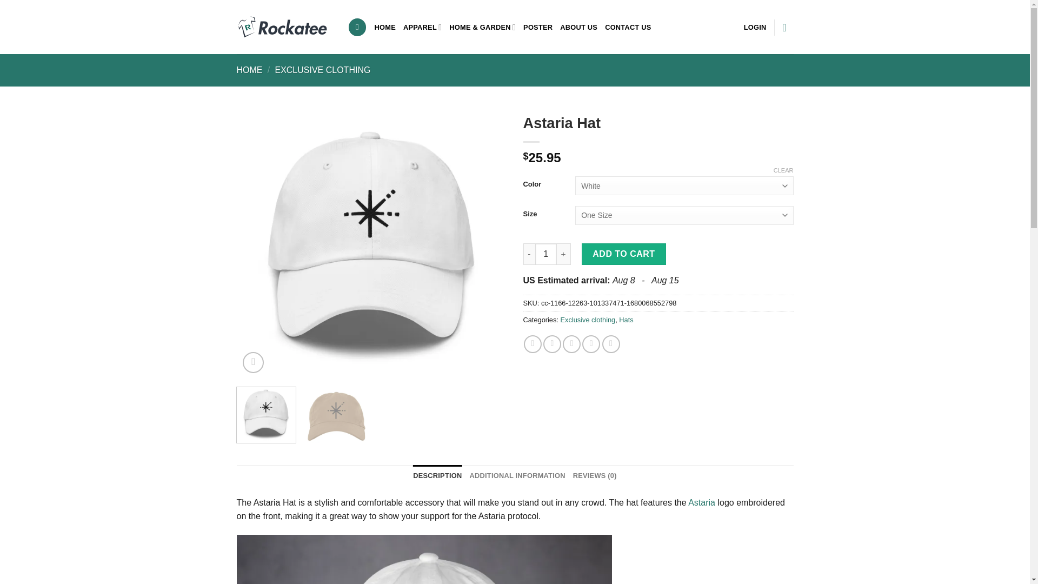 The width and height of the screenshot is (1038, 584). What do you see at coordinates (628, 27) in the screenshot?
I see `CONTACT US` at bounding box center [628, 27].